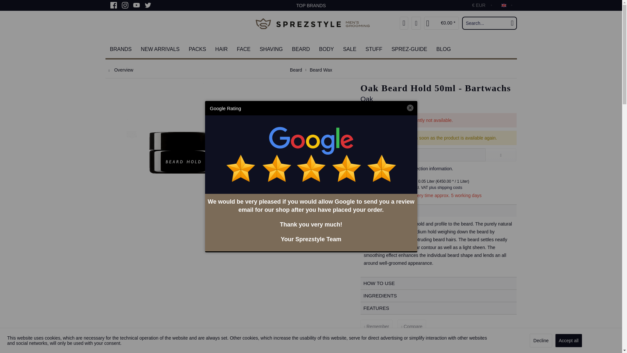 This screenshot has width=627, height=353. Describe the element at coordinates (443, 49) in the screenshot. I see `BLOG` at that location.